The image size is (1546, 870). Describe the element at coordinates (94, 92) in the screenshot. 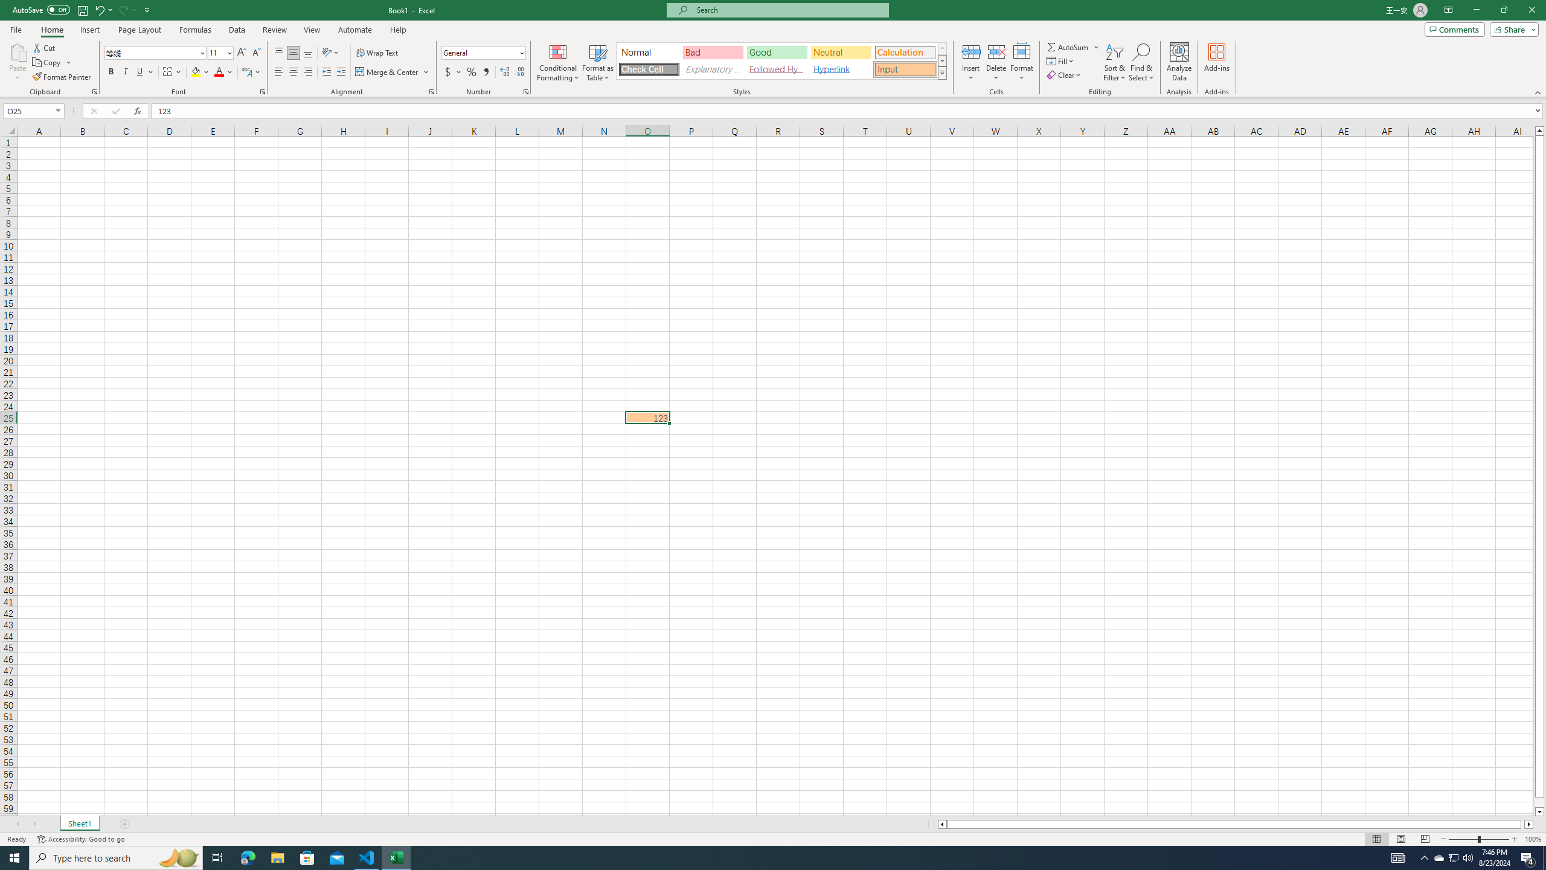

I see `Office Clipboard...` at that location.